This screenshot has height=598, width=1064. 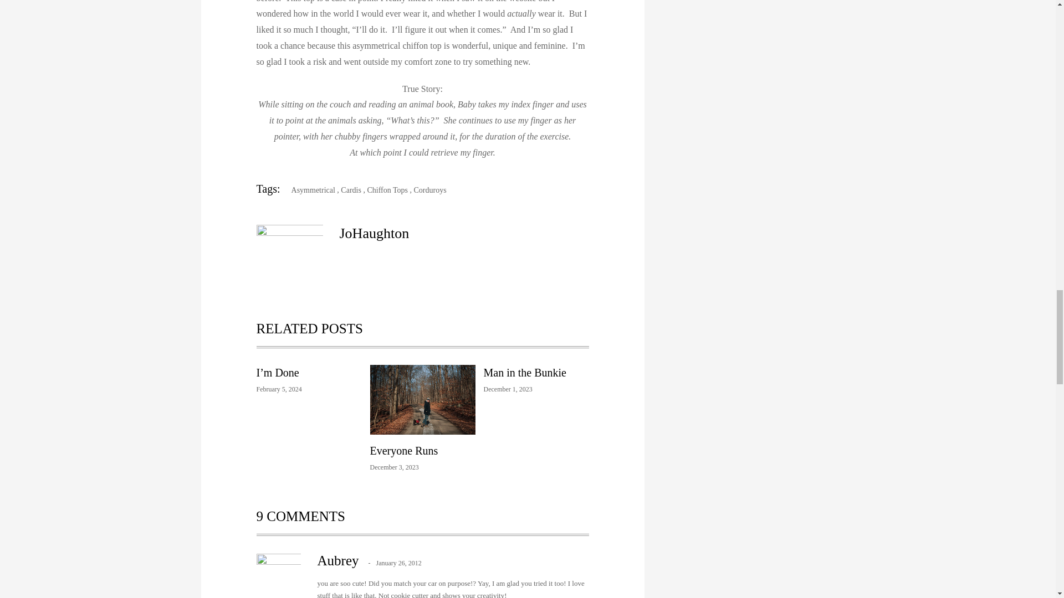 I want to click on Everyone Runs, so click(x=405, y=451).